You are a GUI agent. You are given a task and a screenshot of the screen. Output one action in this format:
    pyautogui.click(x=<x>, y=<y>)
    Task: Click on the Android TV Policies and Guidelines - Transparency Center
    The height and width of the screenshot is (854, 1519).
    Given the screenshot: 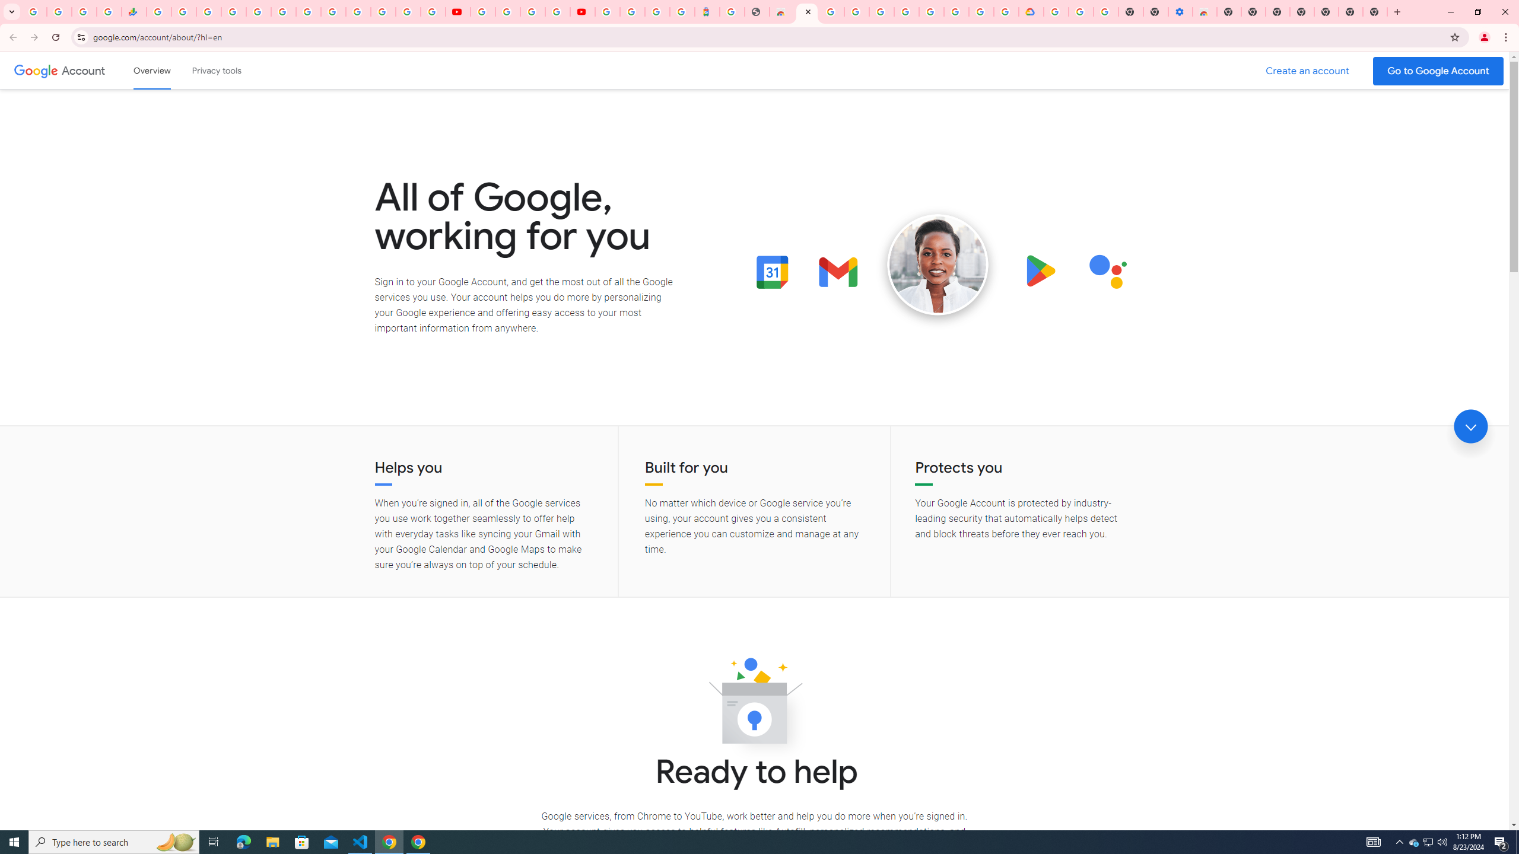 What is the action you would take?
    pyautogui.click(x=308, y=12)
    